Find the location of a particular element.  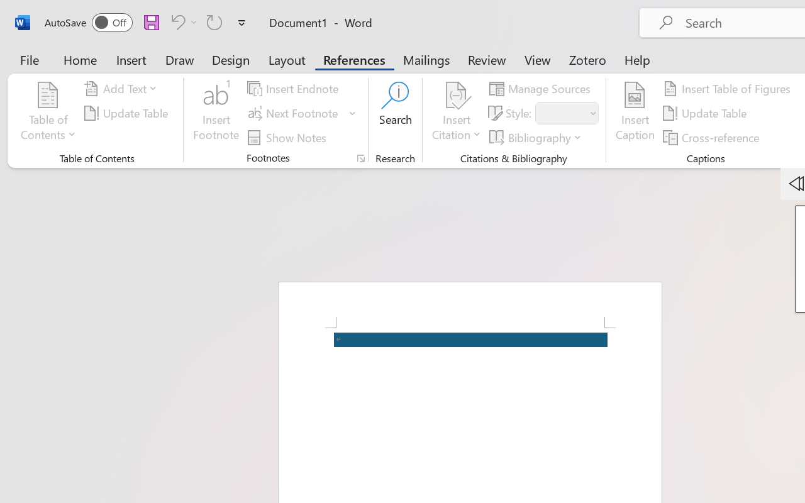

Privaatheid en bepalings is located at coordinates (111, 84).